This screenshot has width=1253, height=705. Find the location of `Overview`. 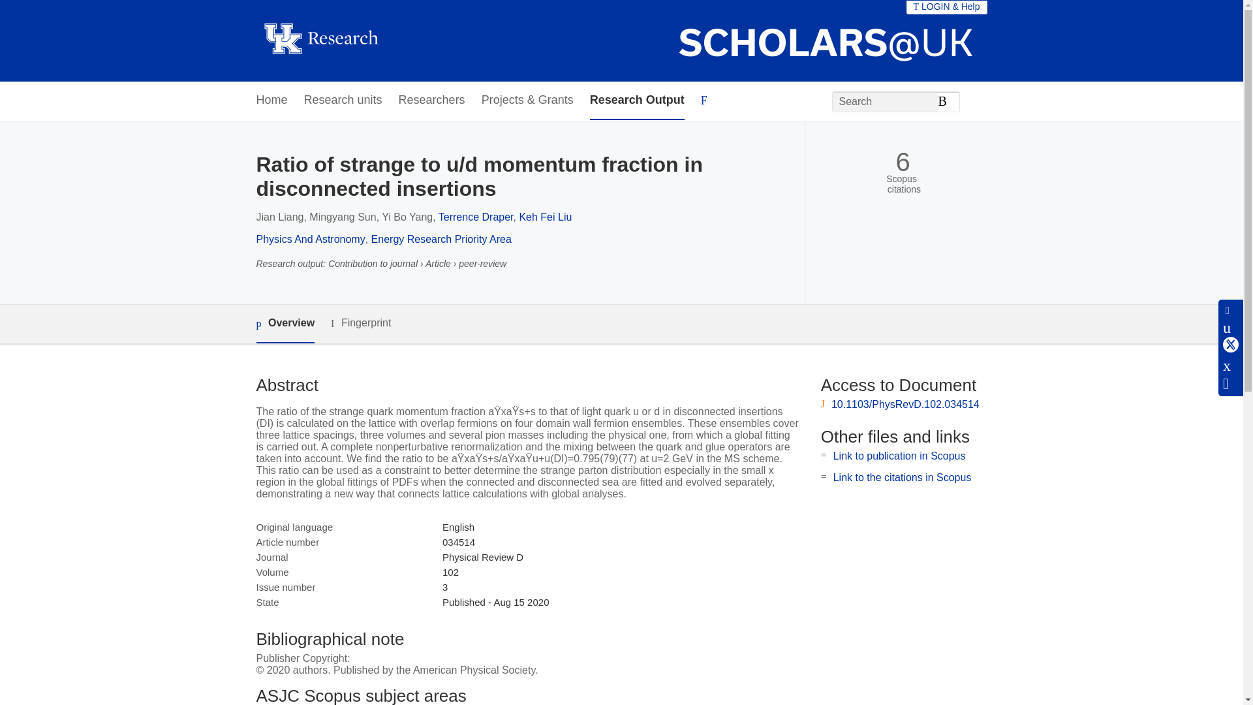

Overview is located at coordinates (285, 324).